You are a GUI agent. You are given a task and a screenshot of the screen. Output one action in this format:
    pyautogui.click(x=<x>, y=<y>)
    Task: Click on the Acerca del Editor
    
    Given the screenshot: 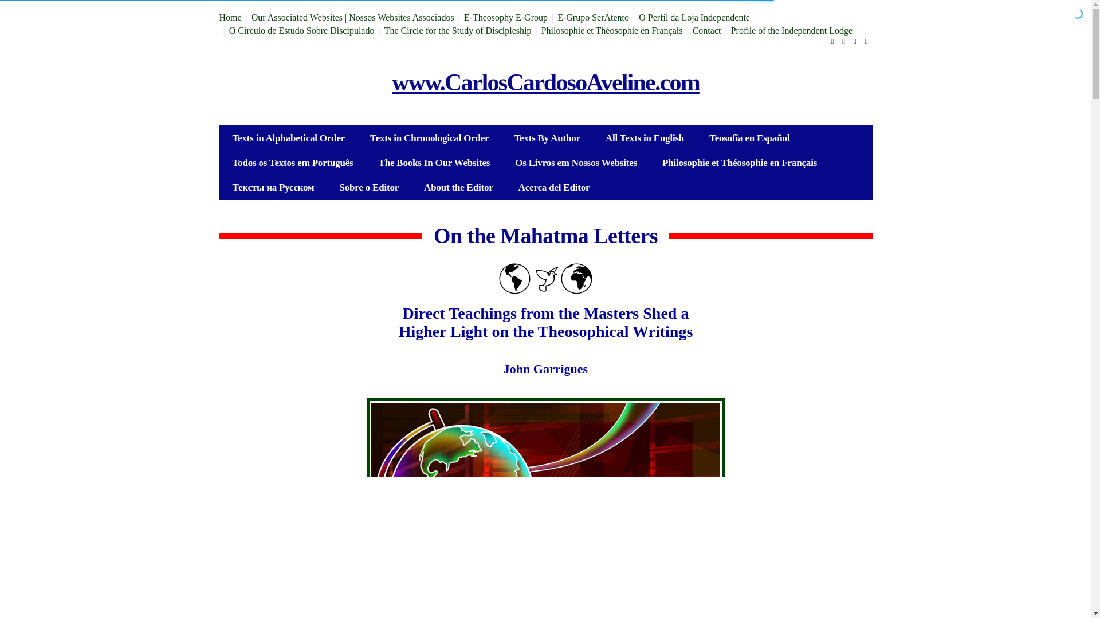 What is the action you would take?
    pyautogui.click(x=555, y=187)
    